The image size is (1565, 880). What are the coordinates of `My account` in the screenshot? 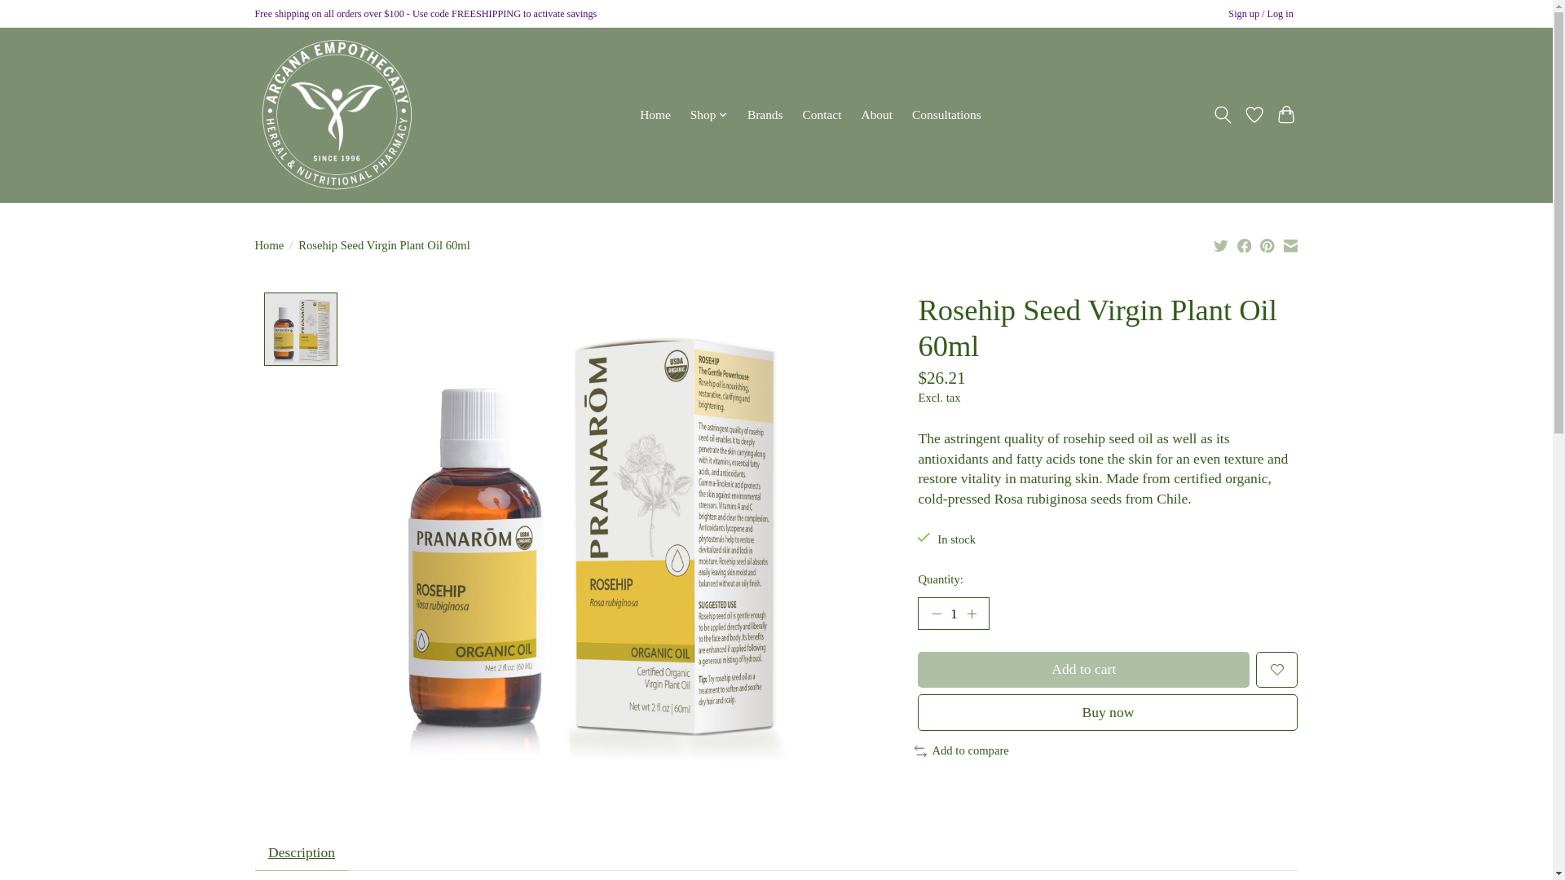 It's located at (1261, 15).